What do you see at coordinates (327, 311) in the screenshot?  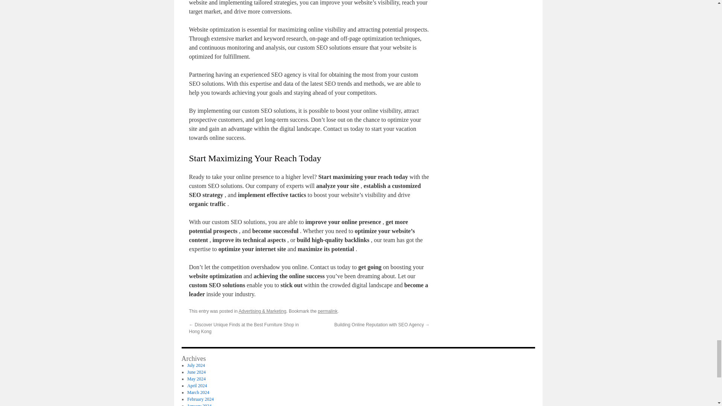 I see `Permalink to Keyword Research Mastery by SEO Agency` at bounding box center [327, 311].